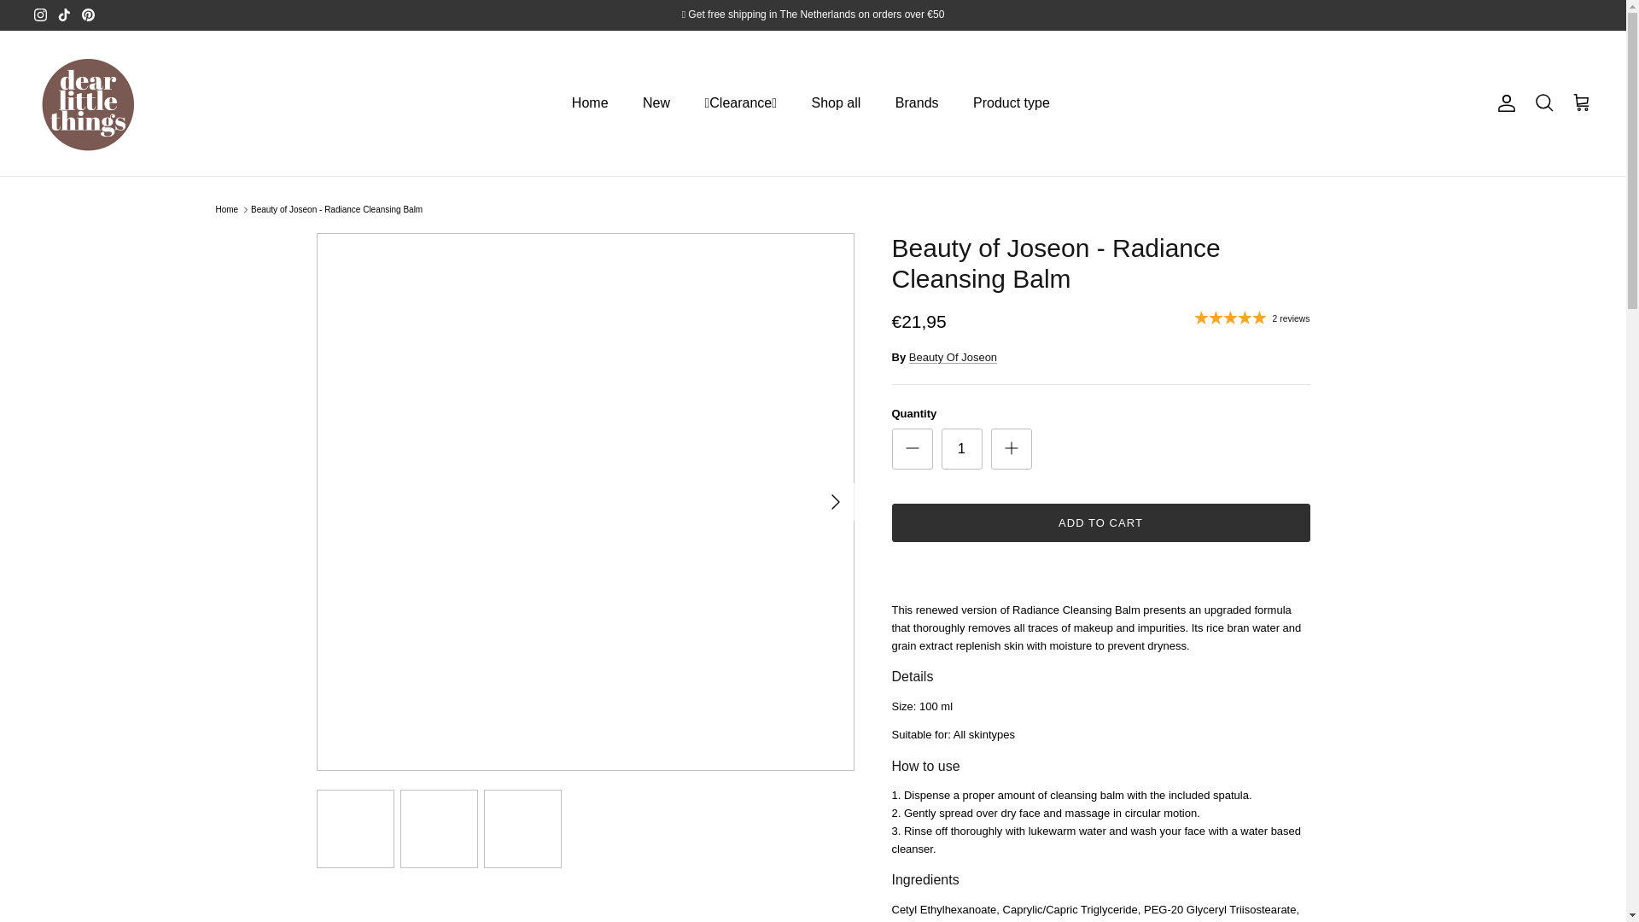 The width and height of the screenshot is (1639, 922). I want to click on Cart, so click(1581, 102).